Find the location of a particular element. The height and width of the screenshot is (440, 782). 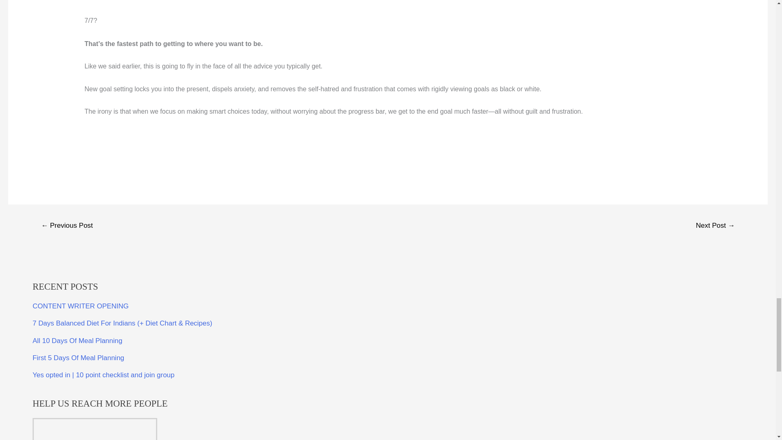

All 10 Days Of Meal Planning is located at coordinates (77, 341).